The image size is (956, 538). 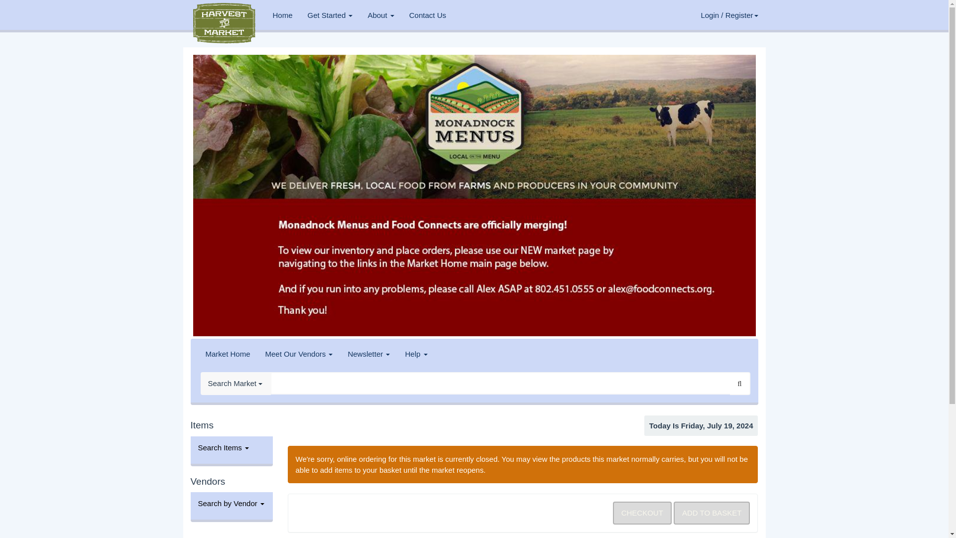 What do you see at coordinates (282, 15) in the screenshot?
I see `Home` at bounding box center [282, 15].